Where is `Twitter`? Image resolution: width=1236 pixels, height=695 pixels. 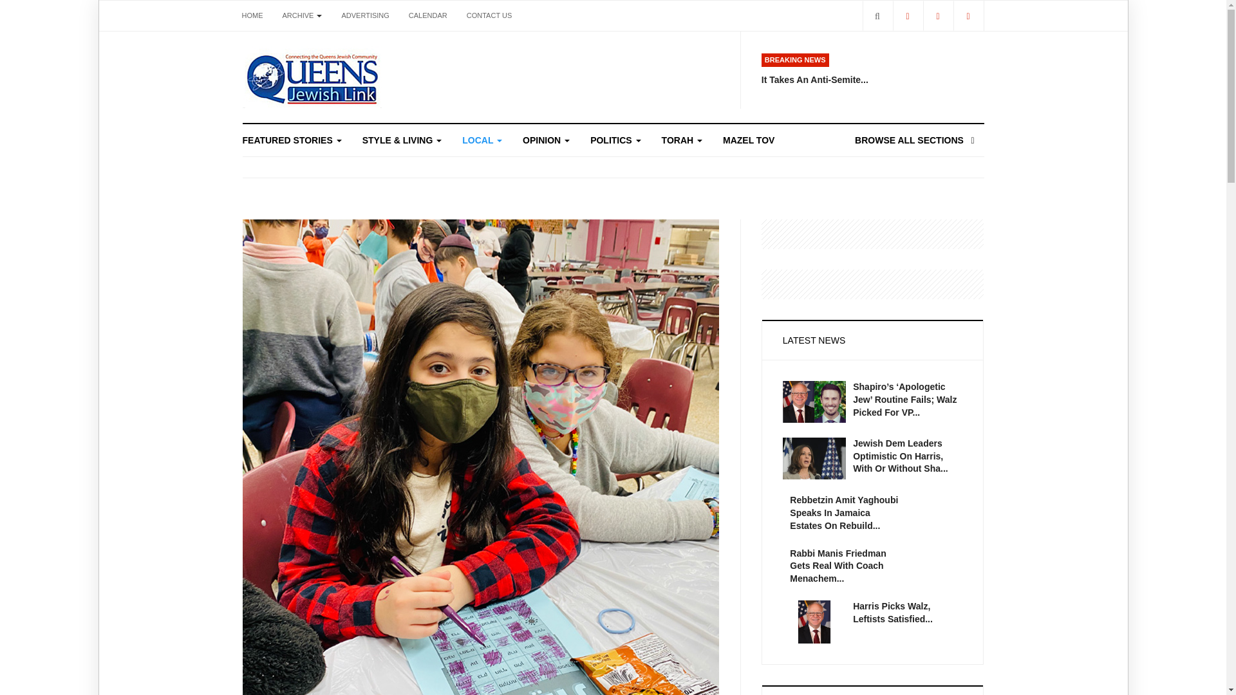
Twitter is located at coordinates (938, 15).